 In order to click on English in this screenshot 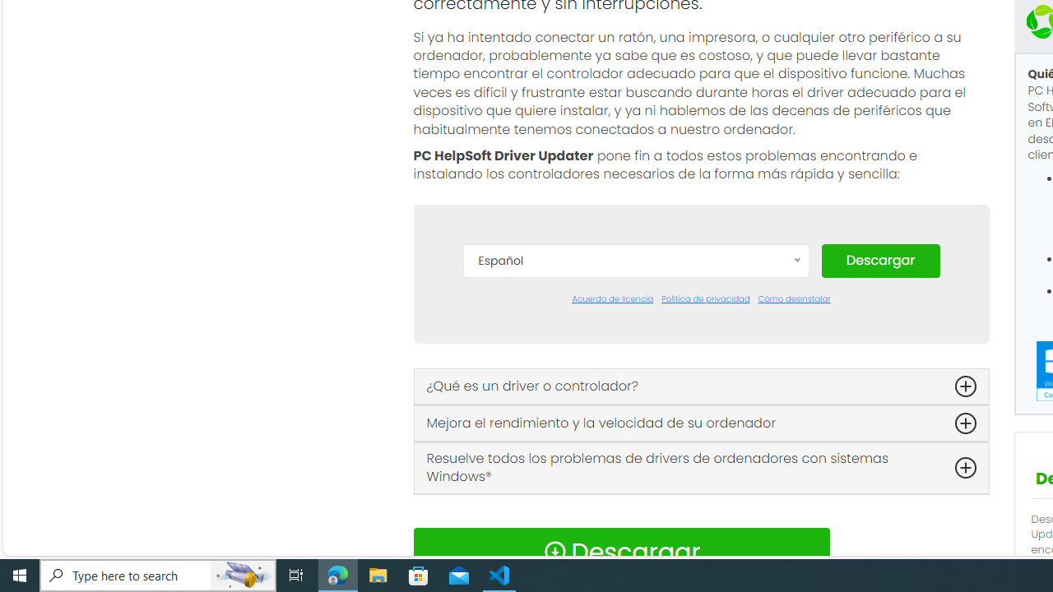, I will do `click(635, 413)`.